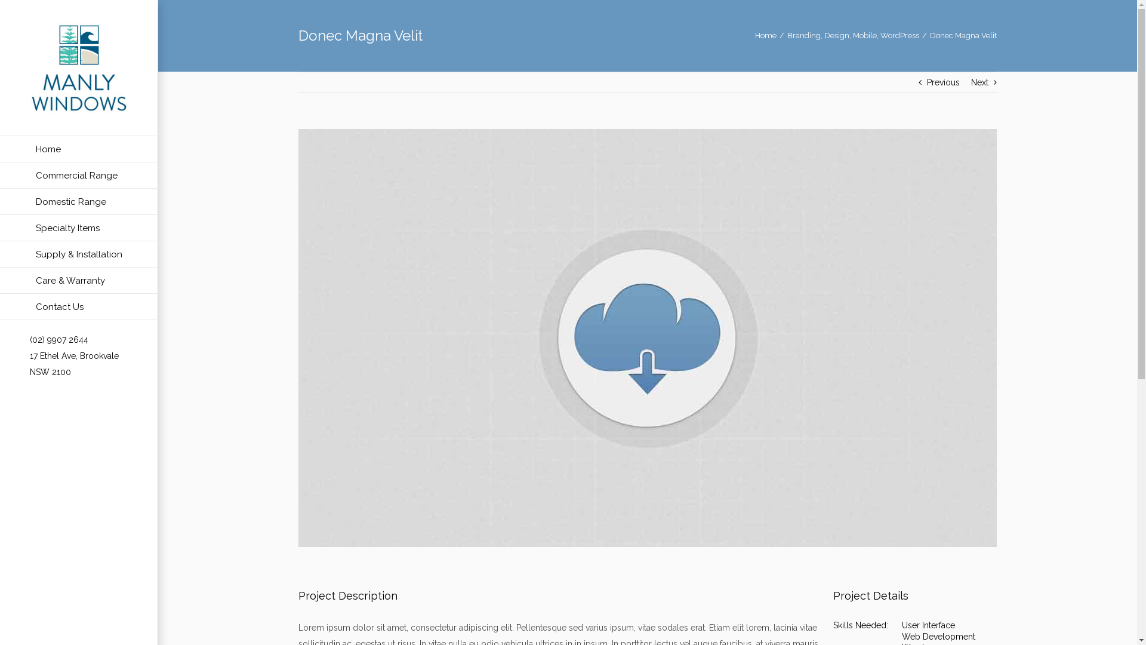  What do you see at coordinates (943, 82) in the screenshot?
I see `Previous` at bounding box center [943, 82].